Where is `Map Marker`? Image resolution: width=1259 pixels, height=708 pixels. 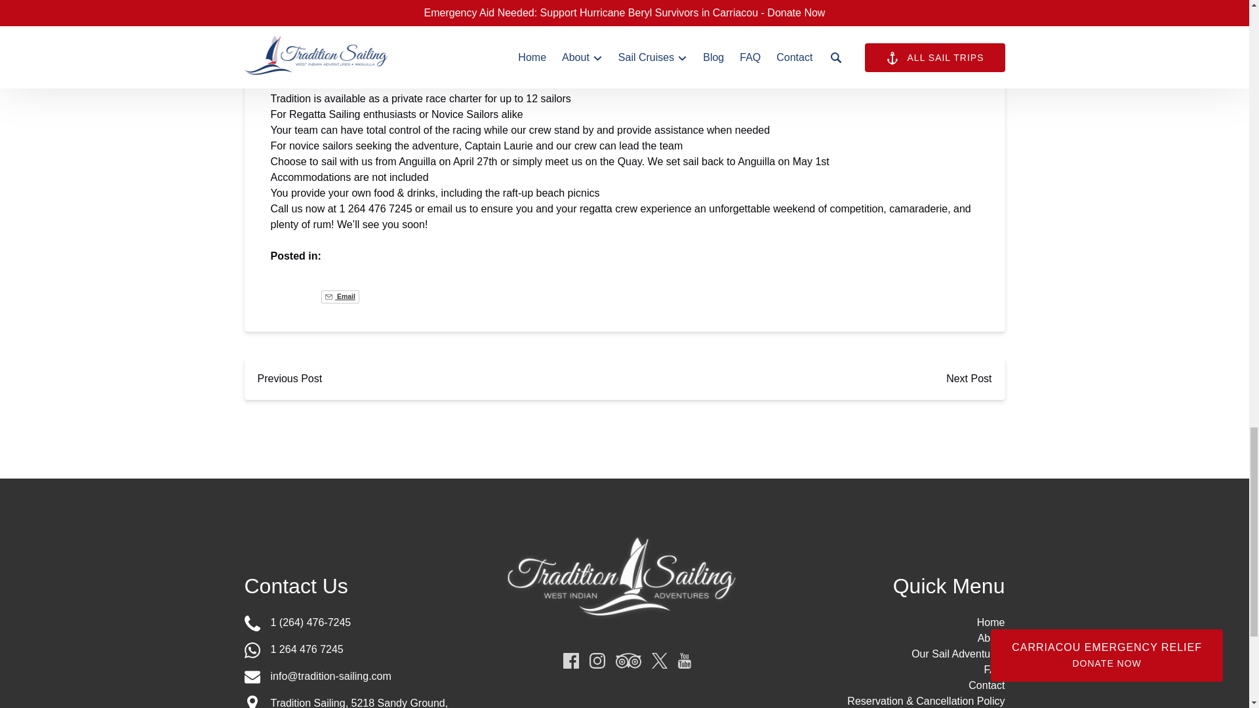
Map Marker is located at coordinates (252, 701).